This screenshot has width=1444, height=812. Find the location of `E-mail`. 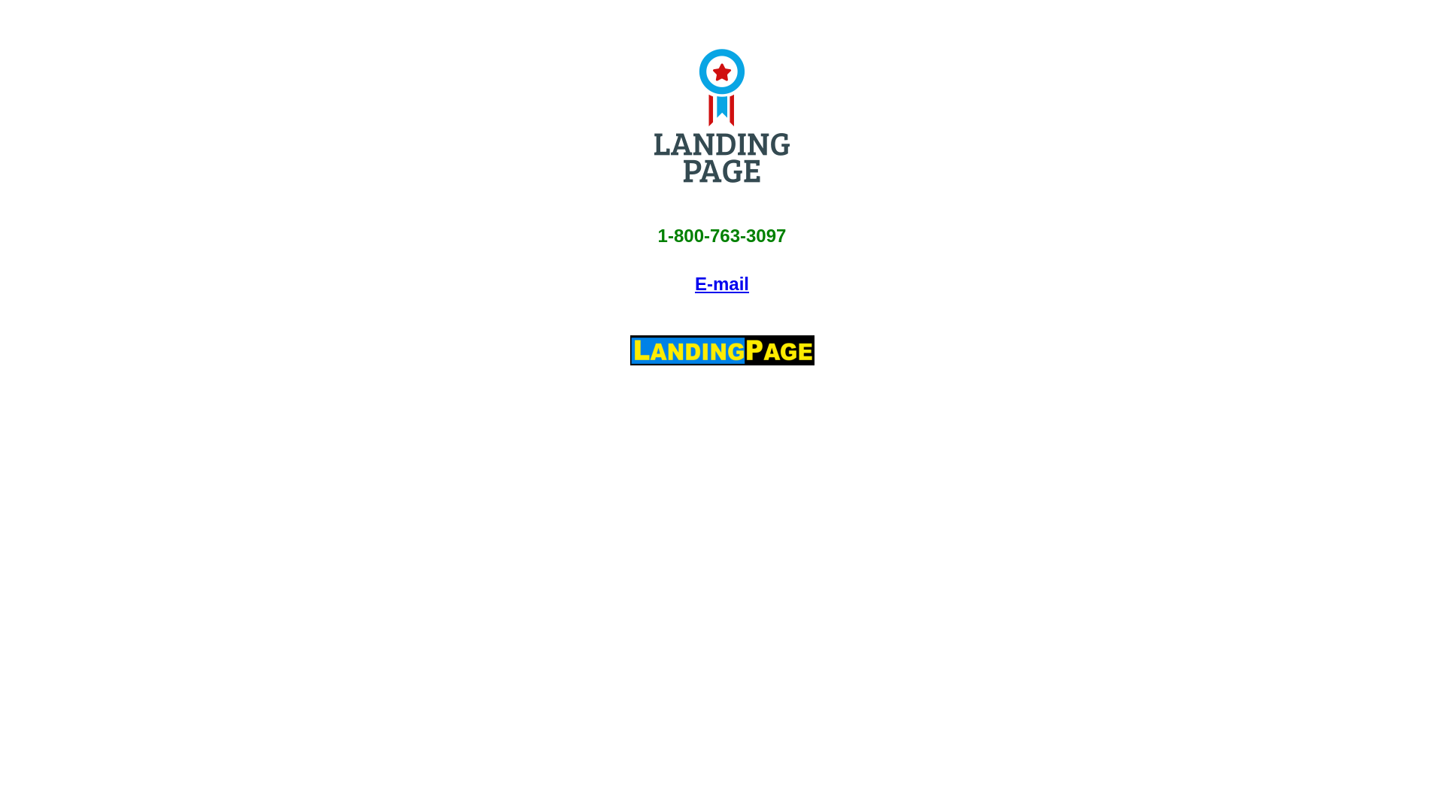

E-mail is located at coordinates (722, 284).